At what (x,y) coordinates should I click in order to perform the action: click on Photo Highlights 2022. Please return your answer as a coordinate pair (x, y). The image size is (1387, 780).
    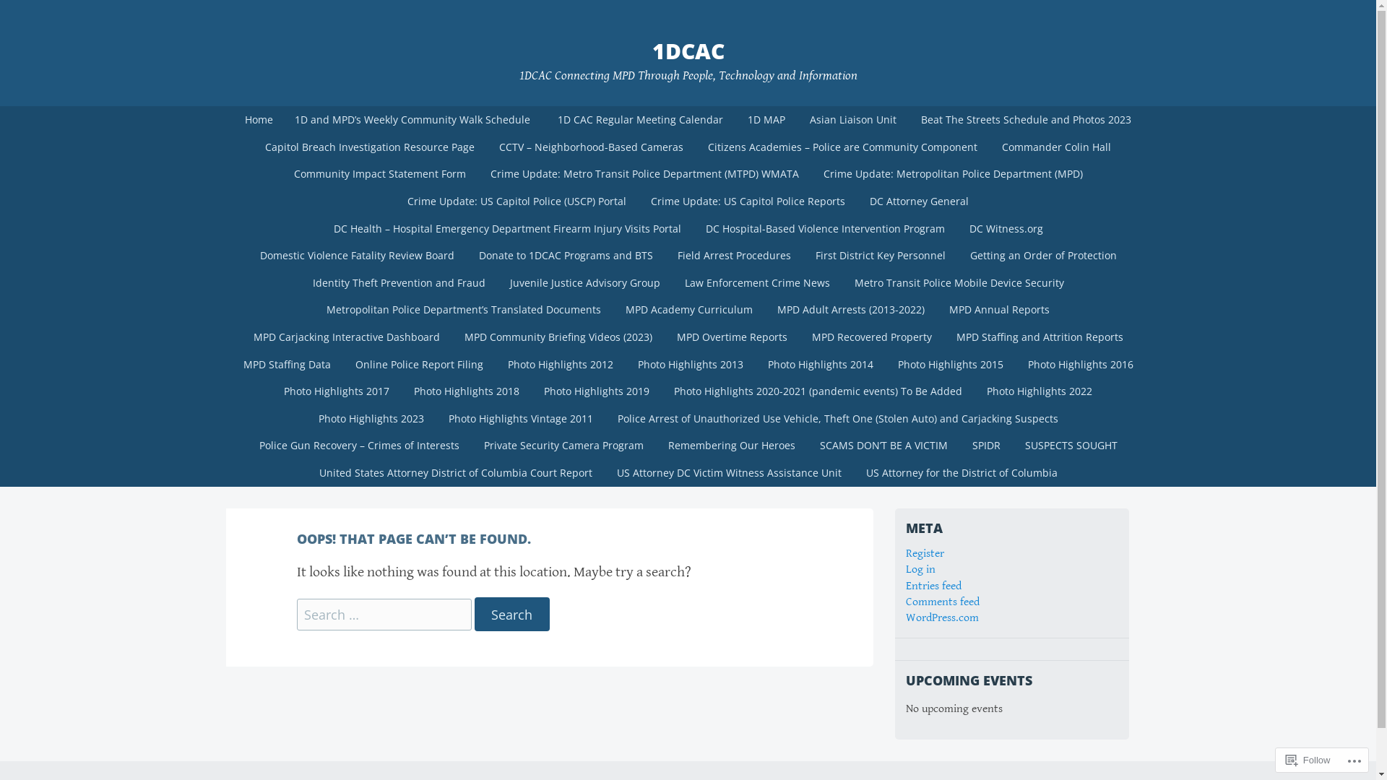
    Looking at the image, I should click on (1040, 391).